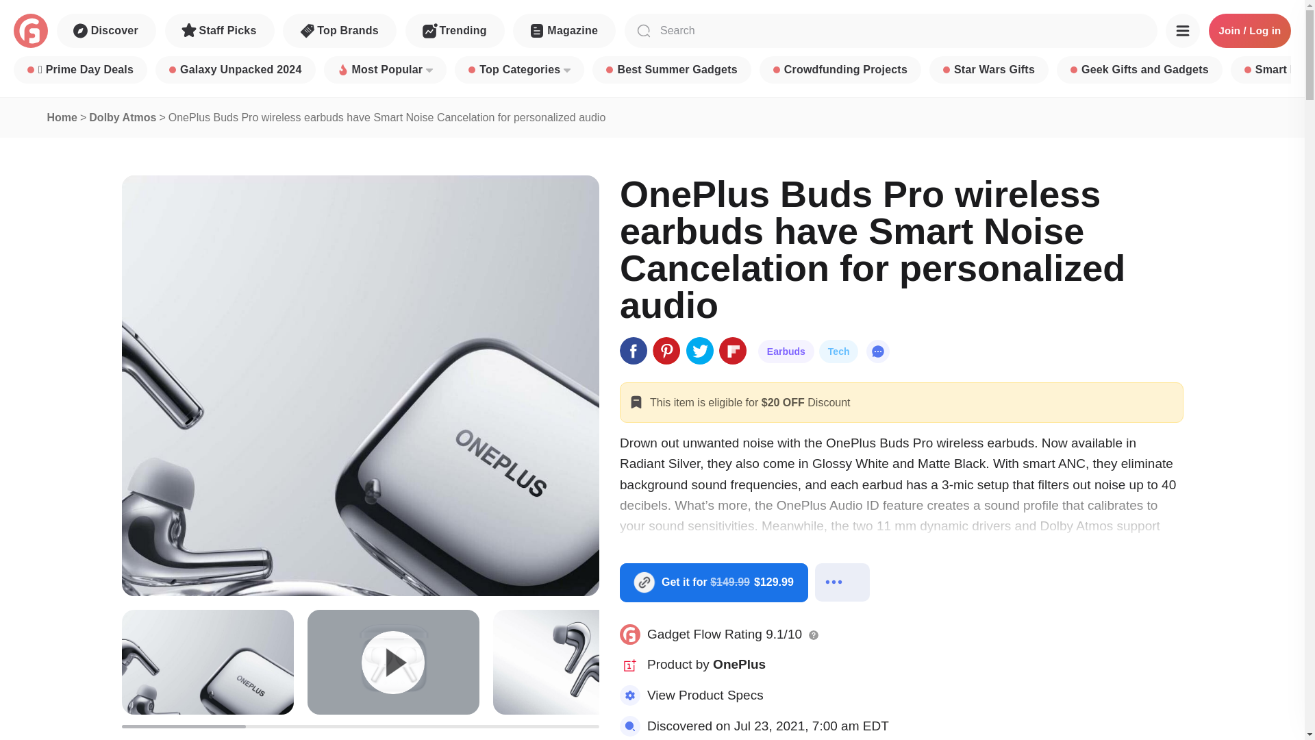 This screenshot has height=740, width=1315. I want to click on Galaxy Unpacked 2024, so click(235, 70).